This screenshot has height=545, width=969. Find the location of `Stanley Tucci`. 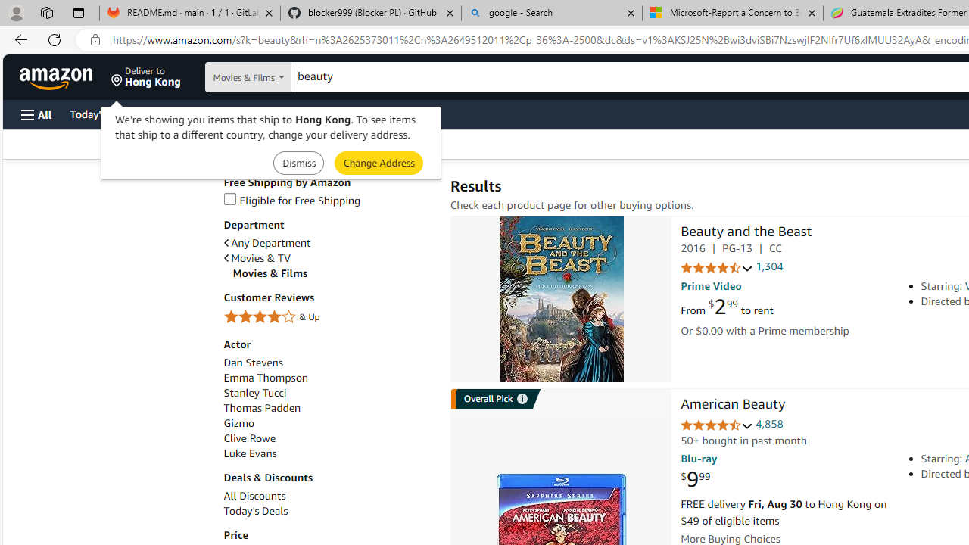

Stanley Tucci is located at coordinates (329, 393).